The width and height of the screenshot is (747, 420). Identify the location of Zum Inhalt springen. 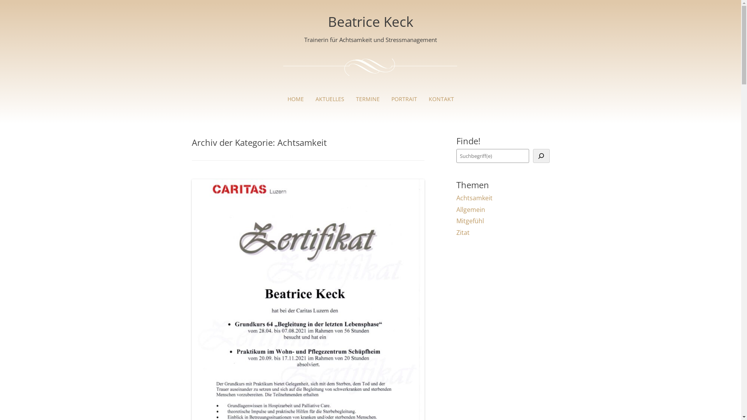
(370, 84).